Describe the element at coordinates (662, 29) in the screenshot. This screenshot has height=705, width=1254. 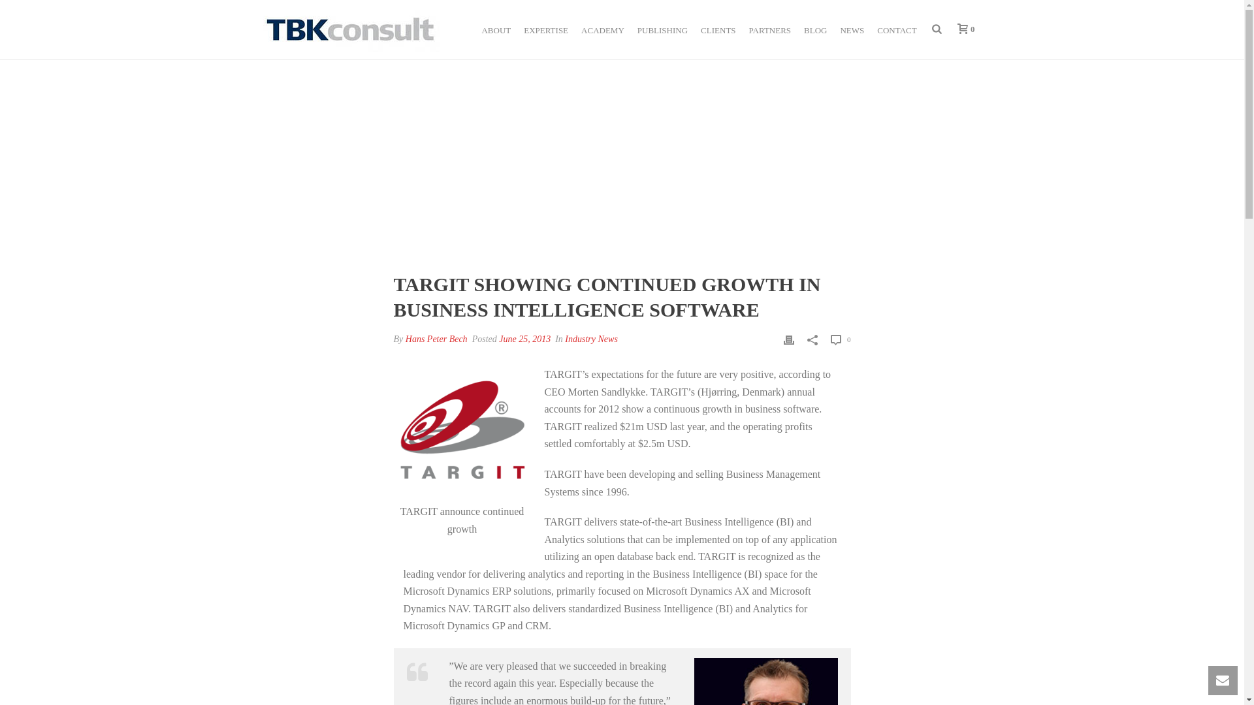
I see `PUBLISHING` at that location.